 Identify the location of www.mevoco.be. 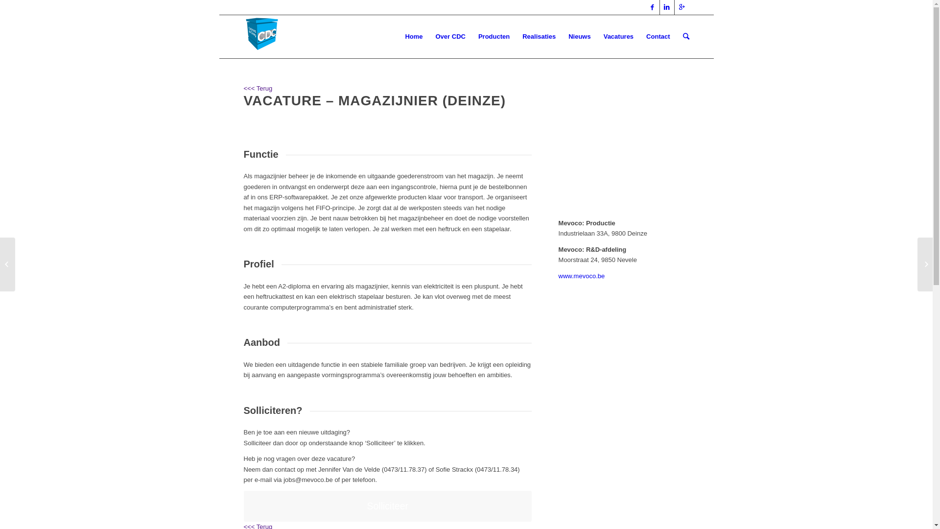
(582, 276).